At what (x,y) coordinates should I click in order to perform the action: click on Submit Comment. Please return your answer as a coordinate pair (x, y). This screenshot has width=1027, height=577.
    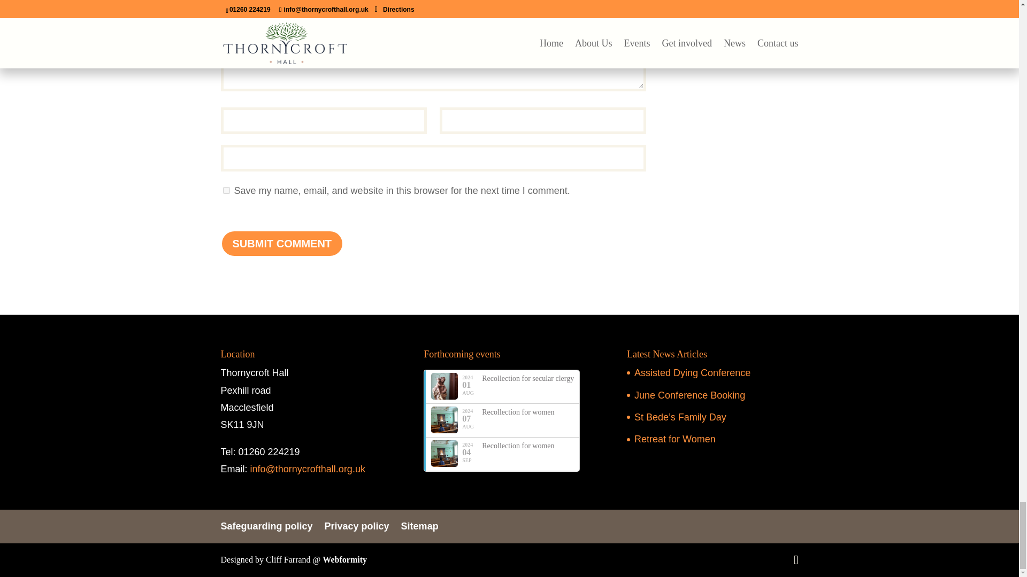
    Looking at the image, I should click on (281, 243).